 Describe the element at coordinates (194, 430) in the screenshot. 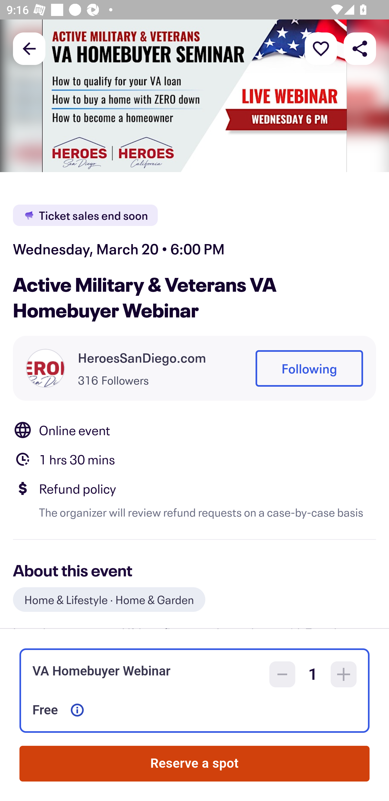

I see `Location Online event` at that location.